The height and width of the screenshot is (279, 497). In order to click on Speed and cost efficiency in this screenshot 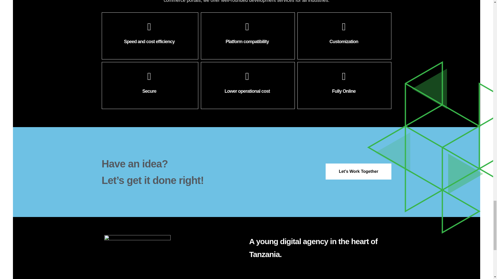, I will do `click(150, 36)`.